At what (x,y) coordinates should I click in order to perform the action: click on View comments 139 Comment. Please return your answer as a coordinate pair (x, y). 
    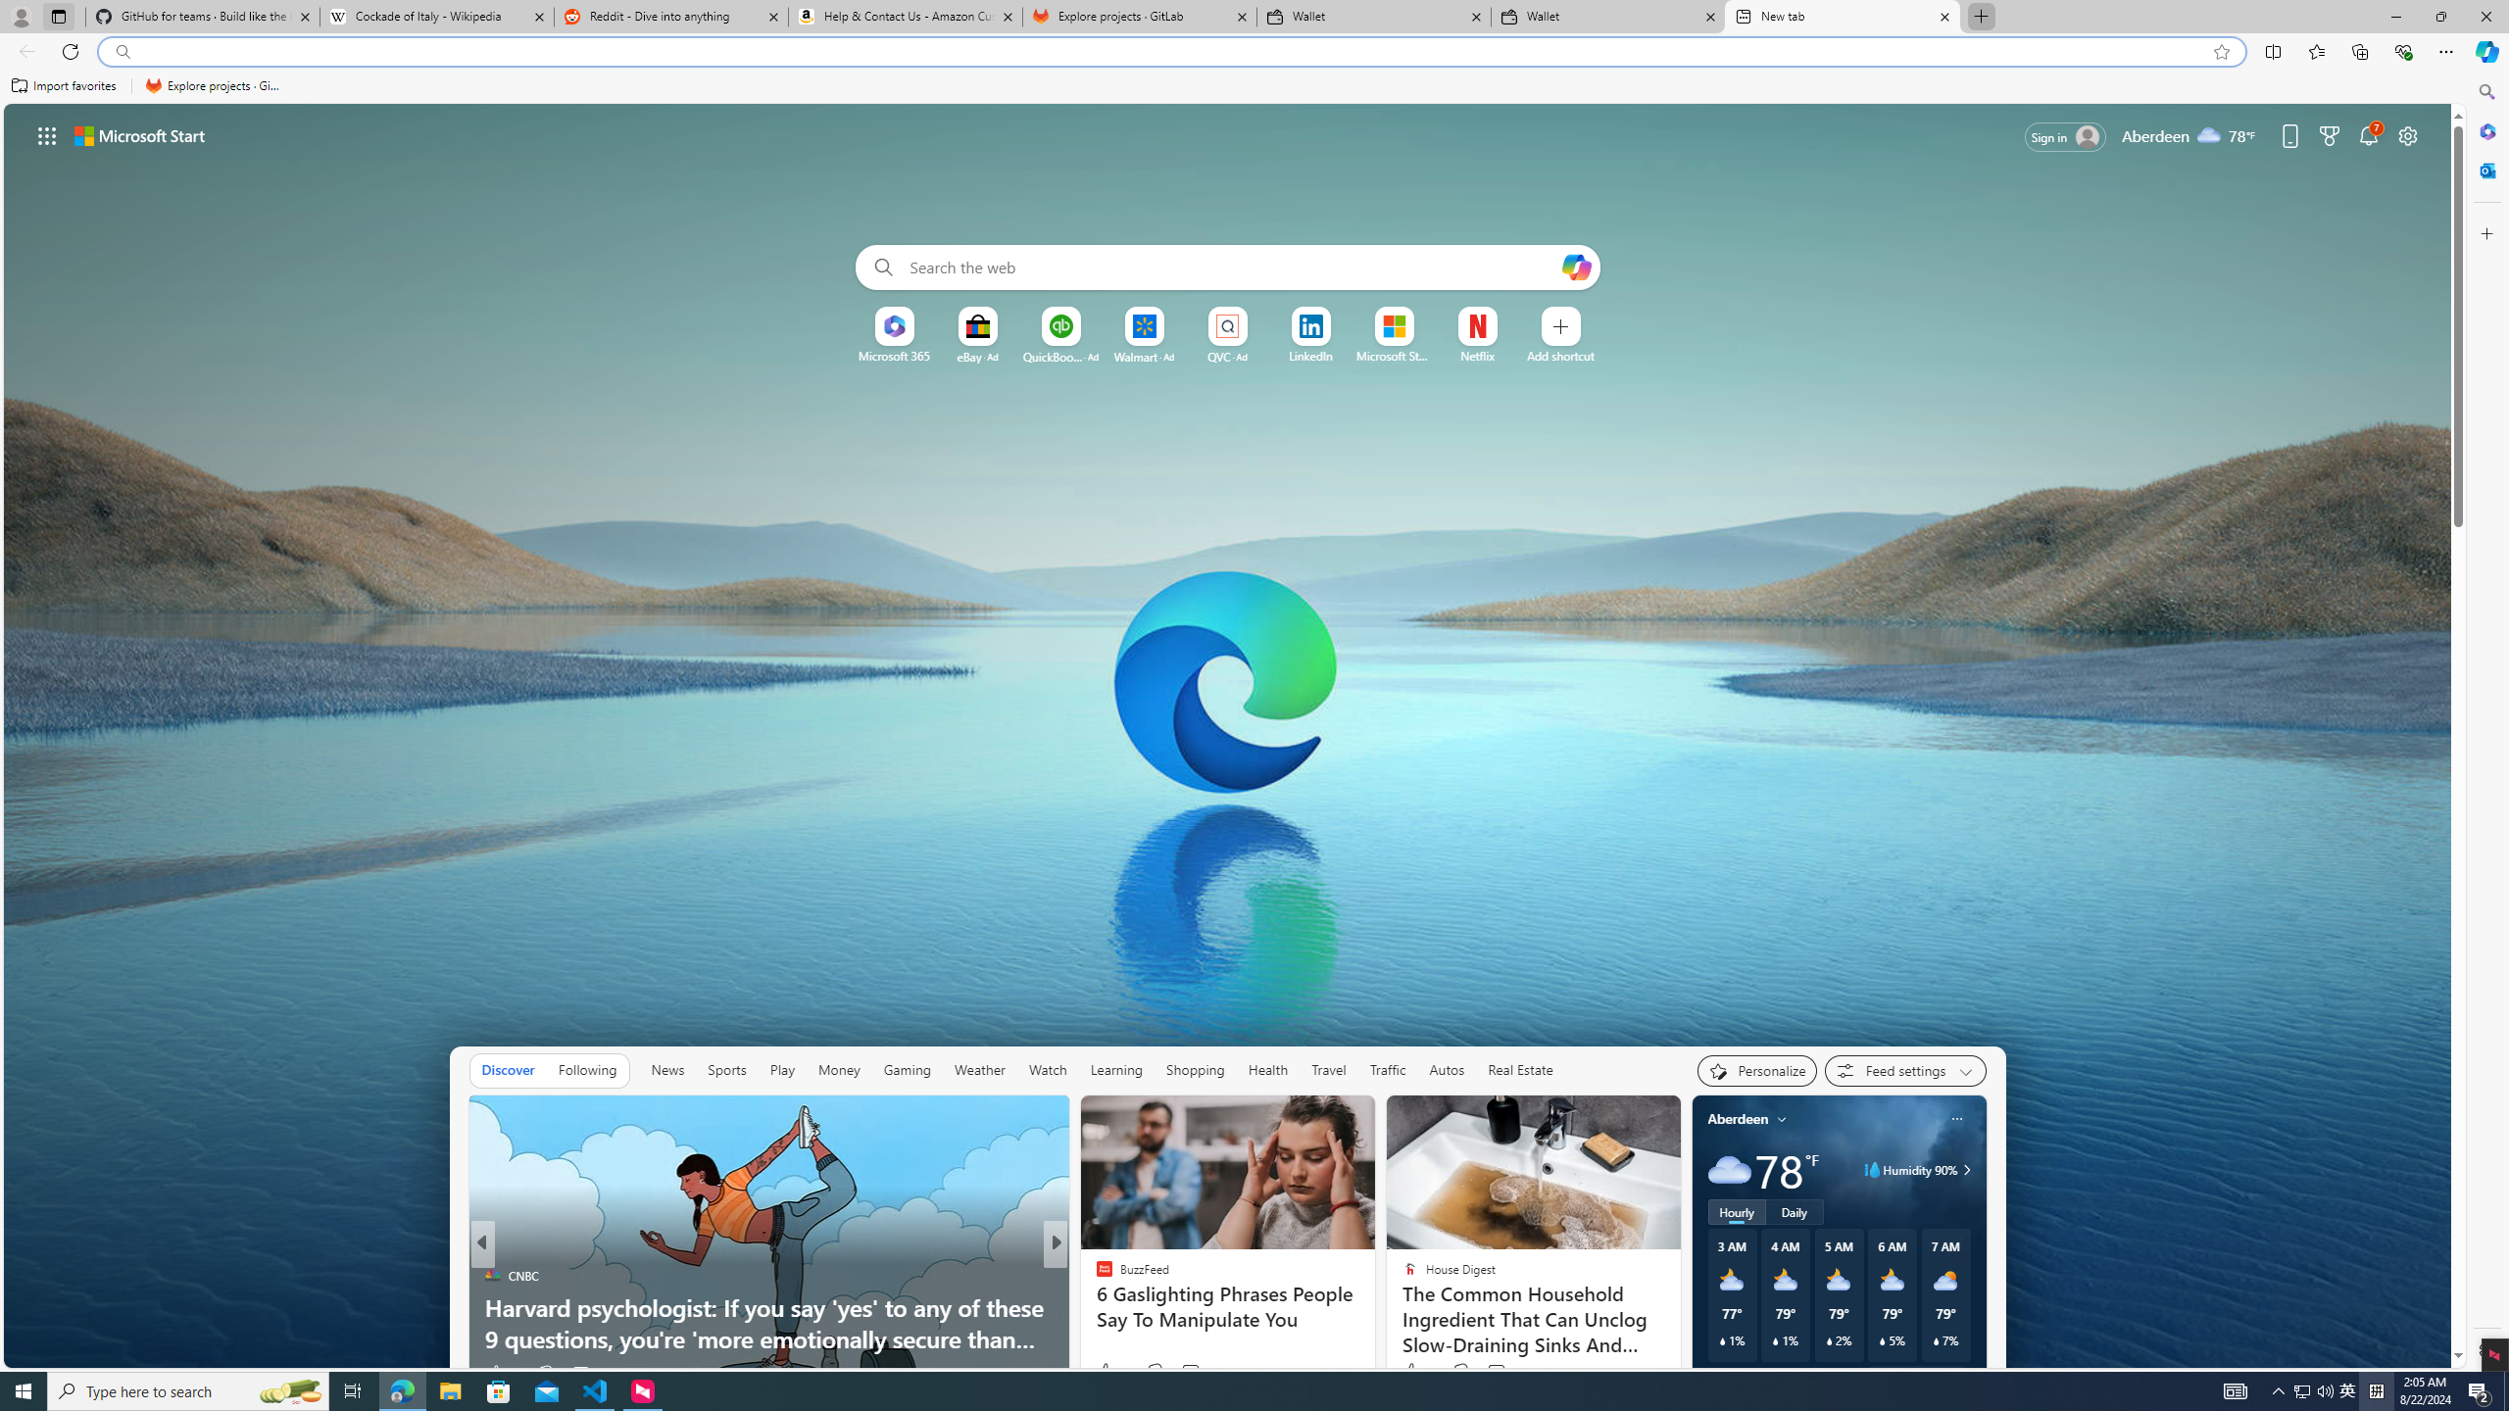
    Looking at the image, I should click on (1190, 1371).